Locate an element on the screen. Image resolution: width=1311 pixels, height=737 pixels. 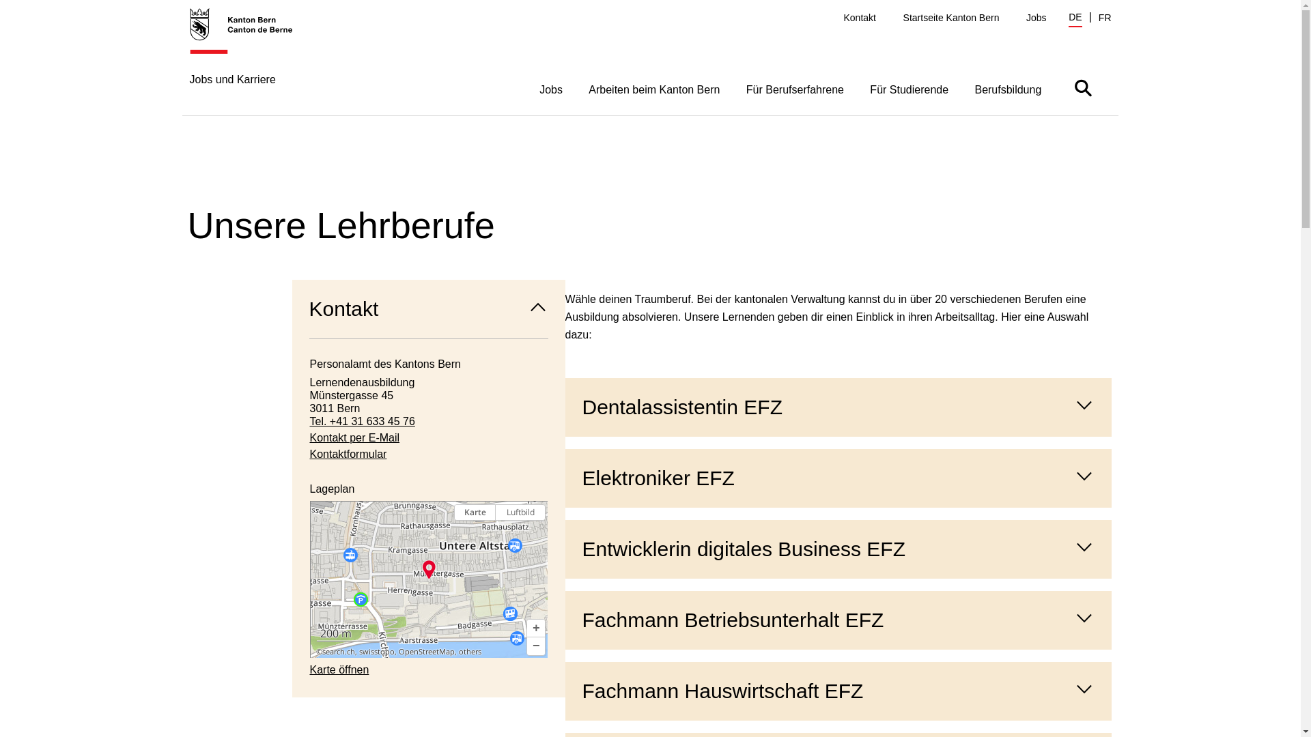
Arbeiten beim Kanton Bern is located at coordinates (654, 89).